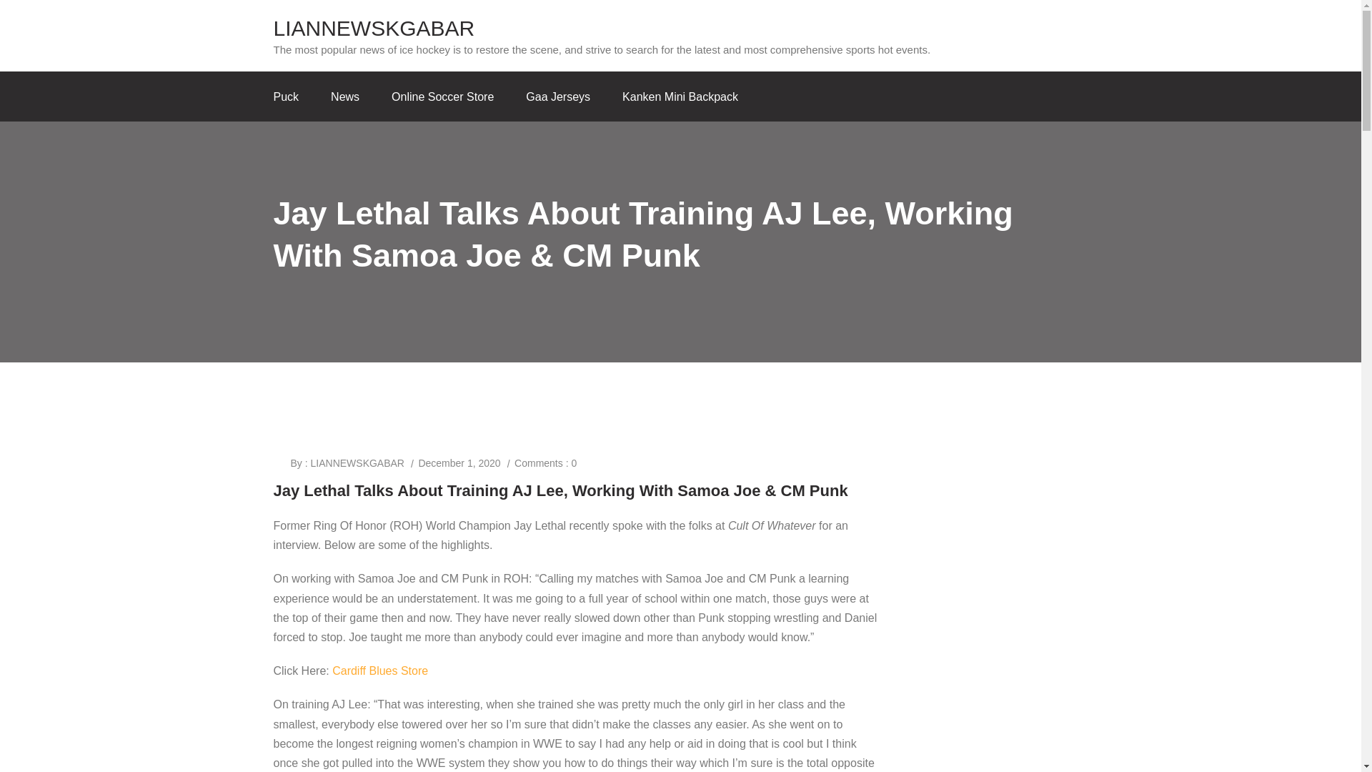 The image size is (1372, 772). Describe the element at coordinates (680, 97) in the screenshot. I see `Kanken Mini Backpack` at that location.